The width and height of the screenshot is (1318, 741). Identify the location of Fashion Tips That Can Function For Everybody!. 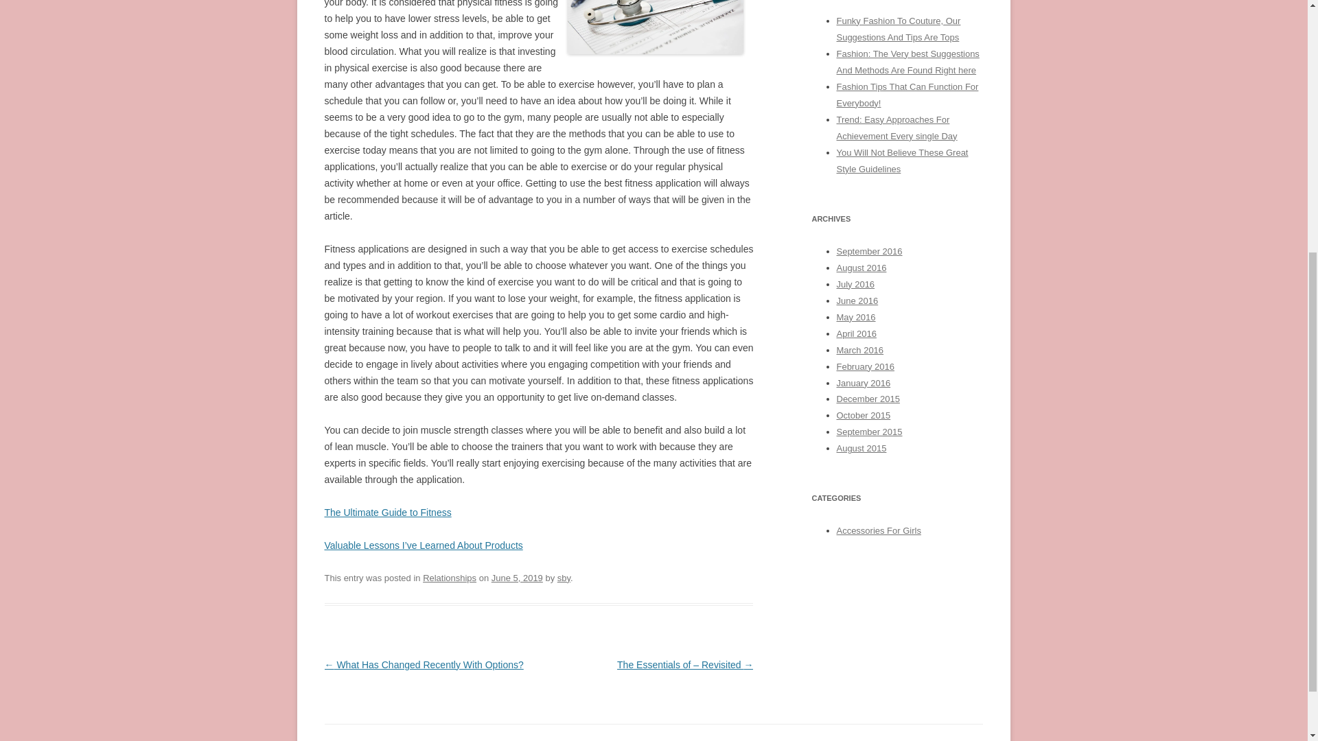
(906, 95).